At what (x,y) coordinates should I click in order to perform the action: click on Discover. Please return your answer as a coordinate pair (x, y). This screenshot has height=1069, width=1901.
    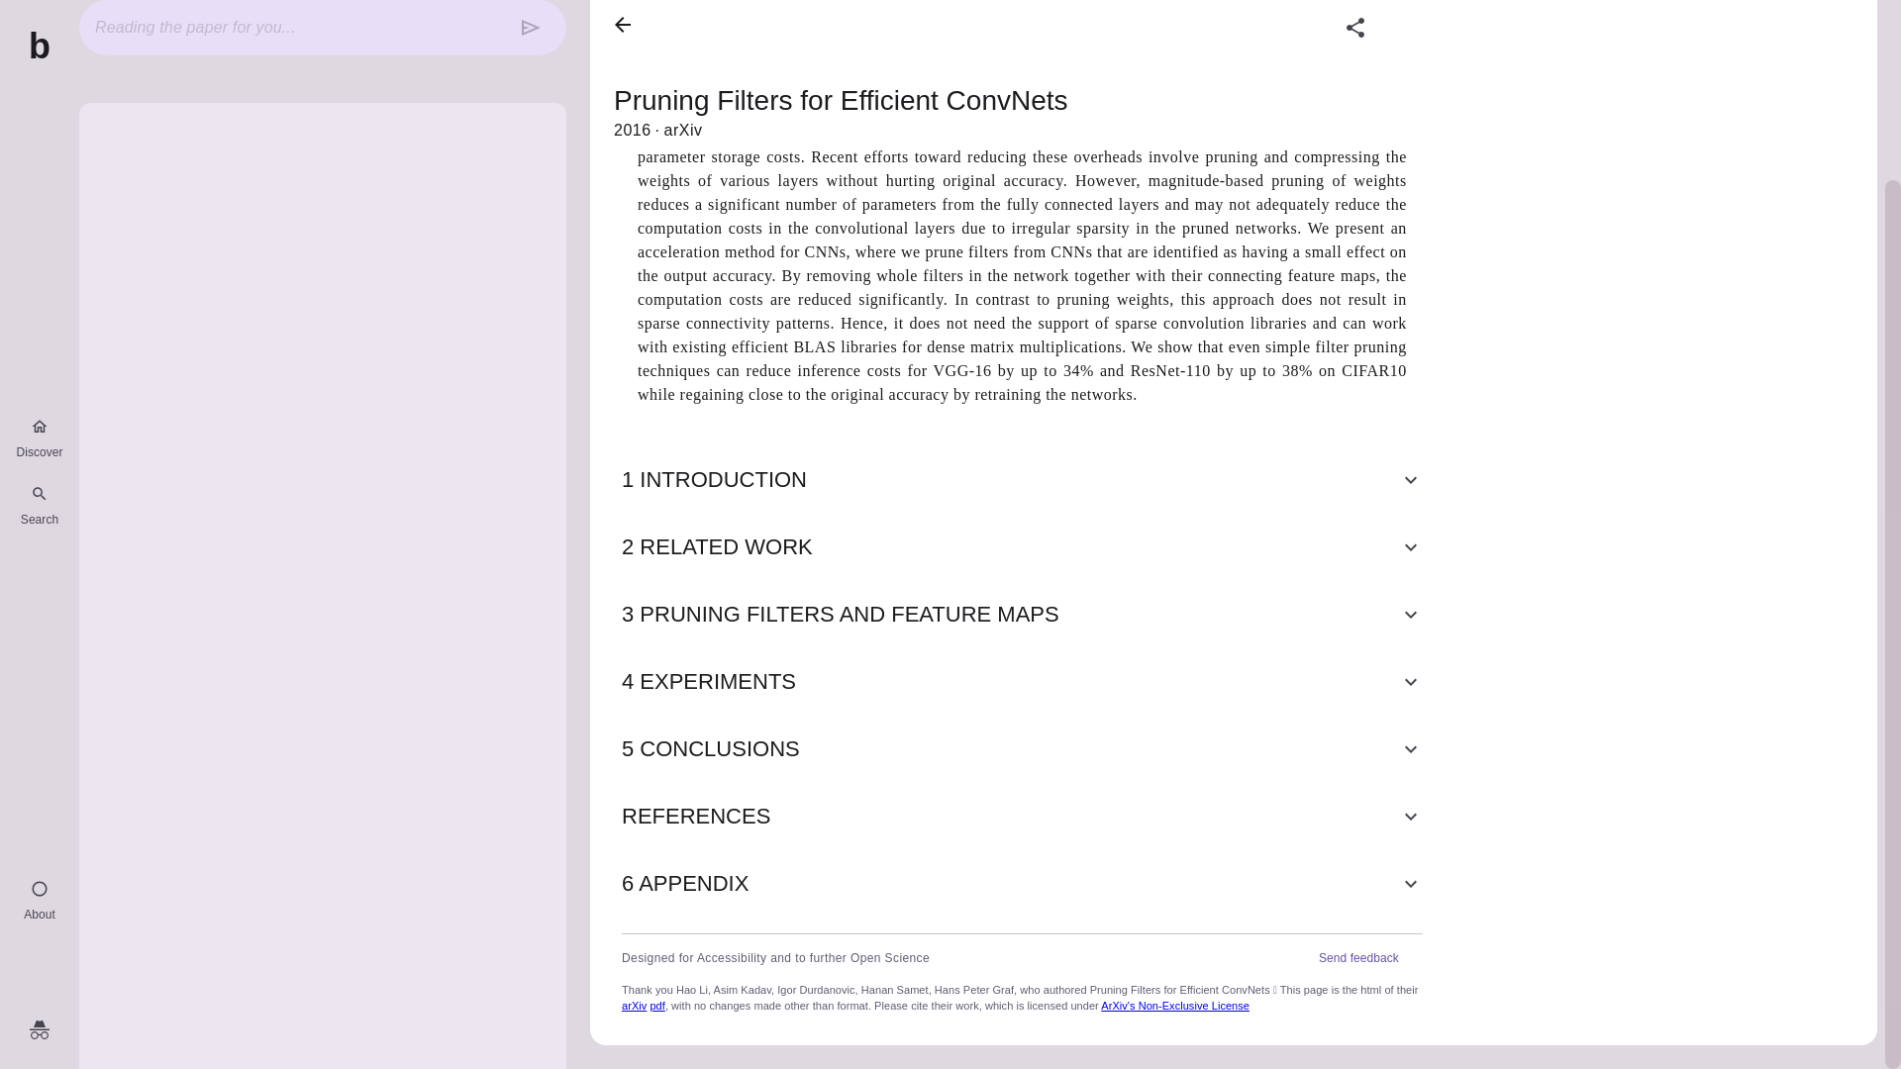
    Looking at the image, I should click on (39, 221).